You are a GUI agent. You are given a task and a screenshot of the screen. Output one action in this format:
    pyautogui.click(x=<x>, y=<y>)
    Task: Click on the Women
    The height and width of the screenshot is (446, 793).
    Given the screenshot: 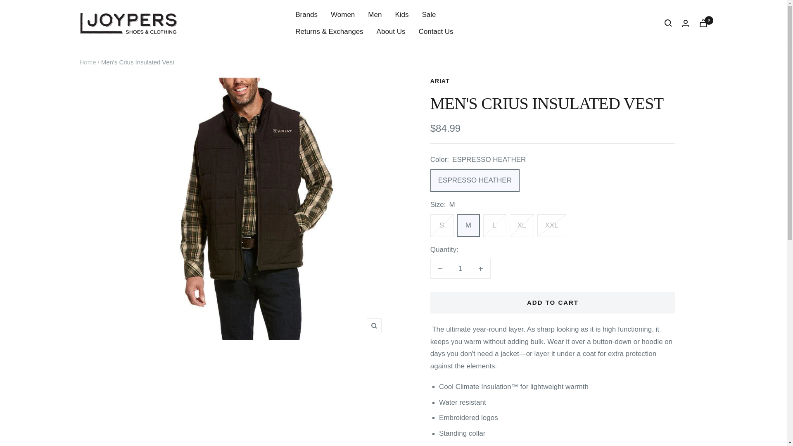 What is the action you would take?
    pyautogui.click(x=342, y=14)
    